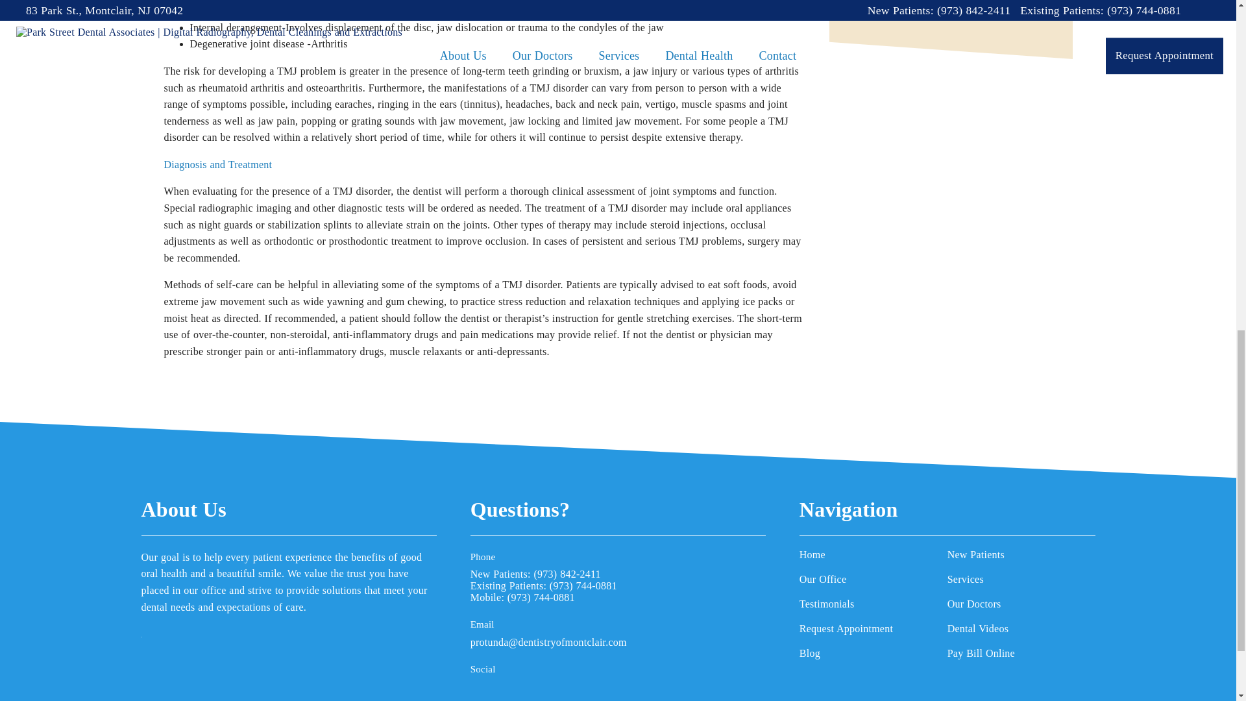 This screenshot has height=701, width=1246. What do you see at coordinates (873, 629) in the screenshot?
I see `Request Appointment` at bounding box center [873, 629].